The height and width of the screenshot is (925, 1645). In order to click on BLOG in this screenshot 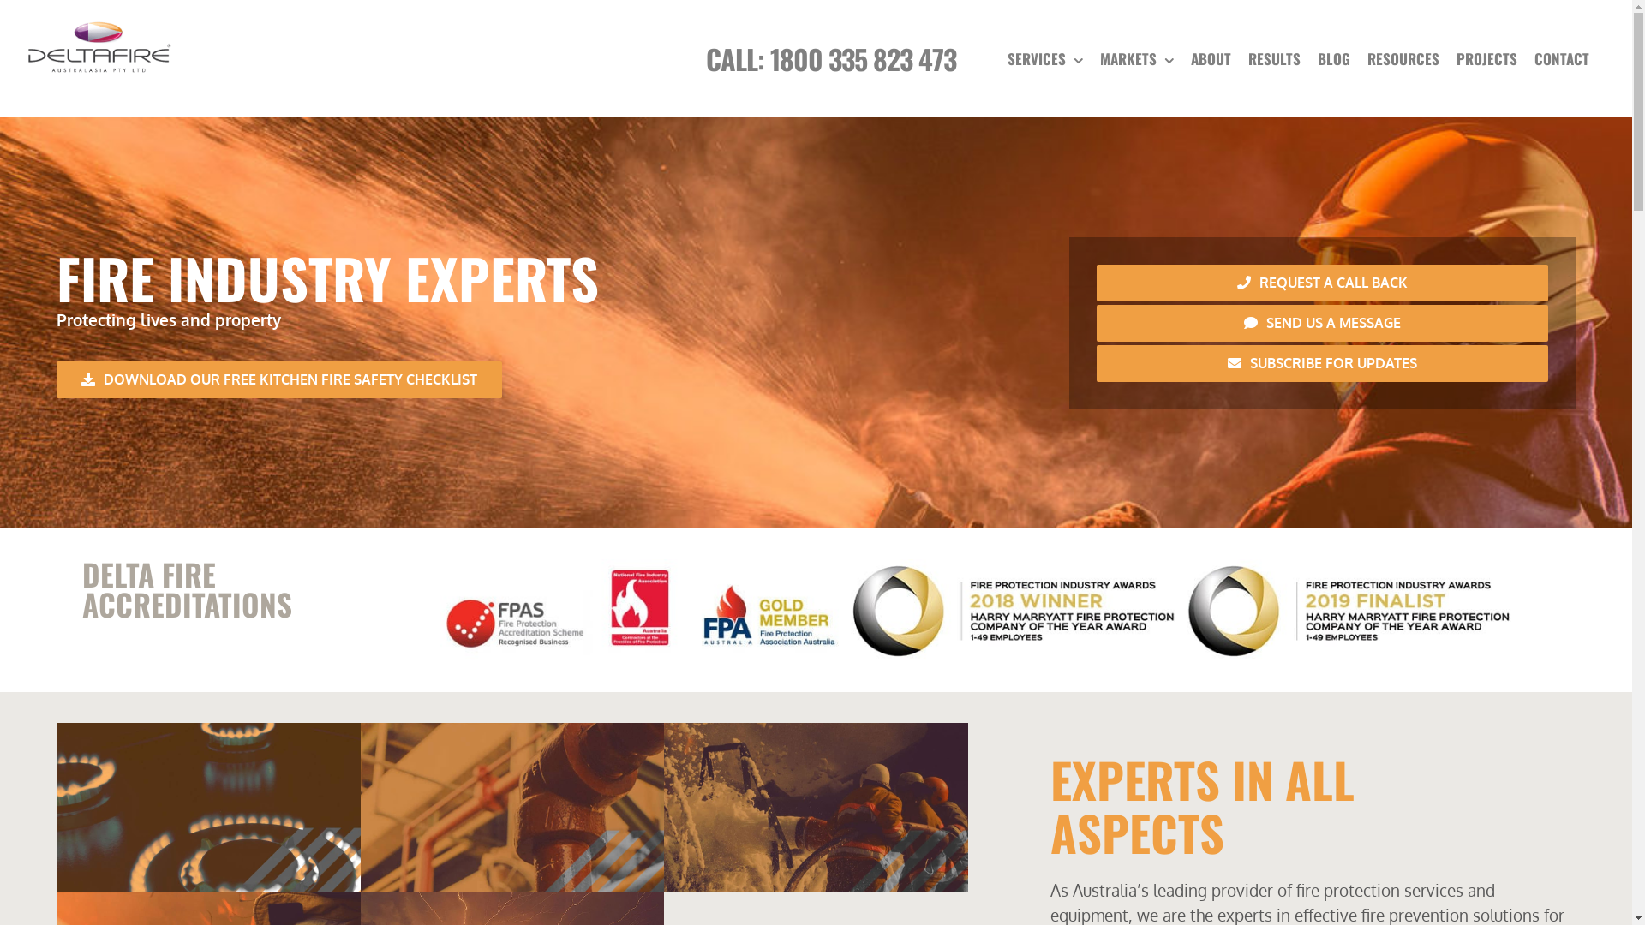, I will do `click(1334, 58)`.